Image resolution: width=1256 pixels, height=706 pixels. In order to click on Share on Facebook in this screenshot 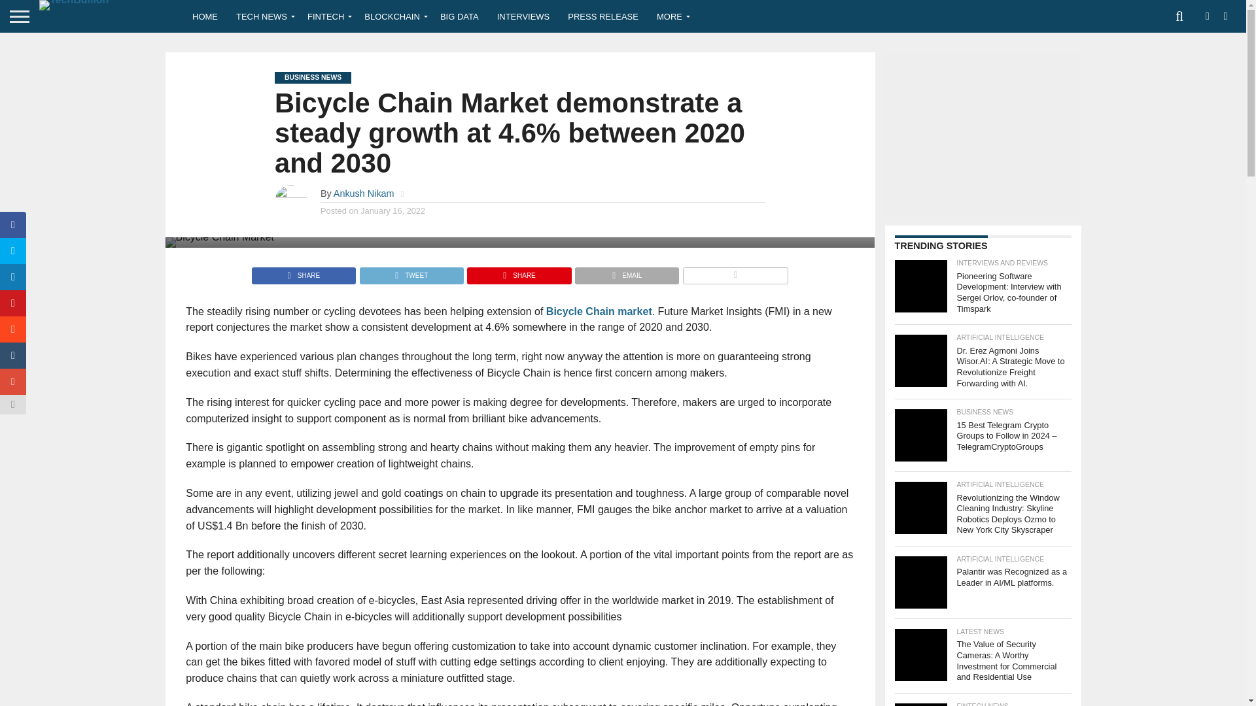, I will do `click(304, 272)`.